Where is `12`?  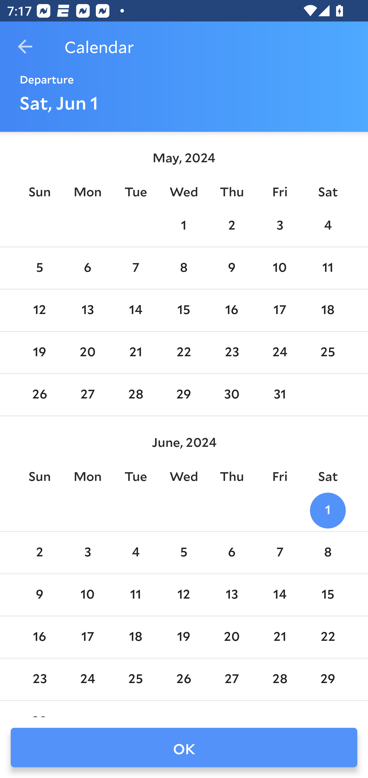
12 is located at coordinates (184, 595).